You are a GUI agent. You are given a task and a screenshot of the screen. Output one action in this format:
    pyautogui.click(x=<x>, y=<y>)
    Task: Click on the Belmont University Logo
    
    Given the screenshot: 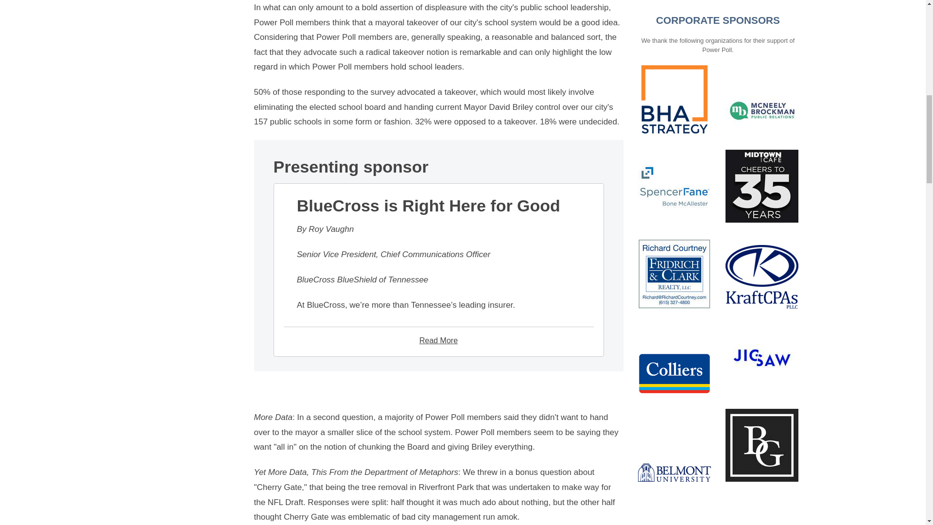 What is the action you would take?
    pyautogui.click(x=674, y=324)
    